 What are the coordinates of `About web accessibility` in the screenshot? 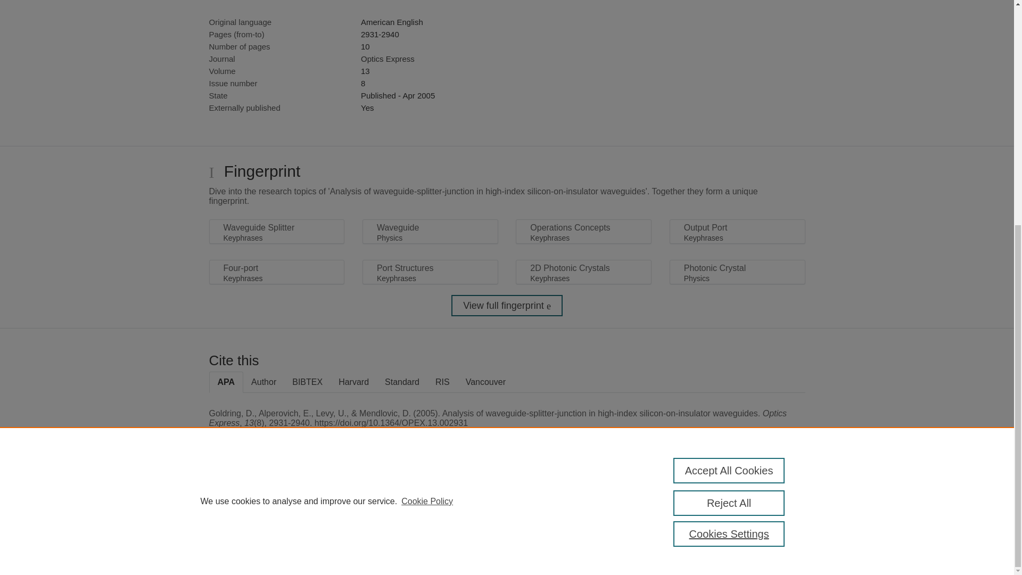 It's located at (764, 501).